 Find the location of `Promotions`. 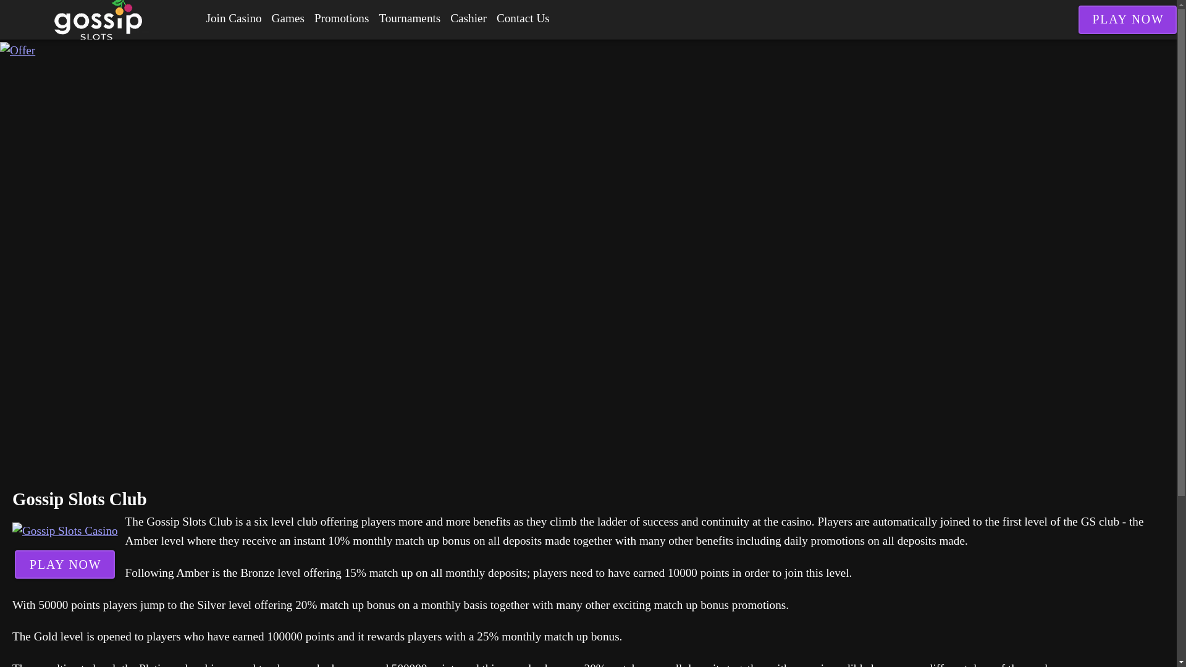

Promotions is located at coordinates (342, 19).